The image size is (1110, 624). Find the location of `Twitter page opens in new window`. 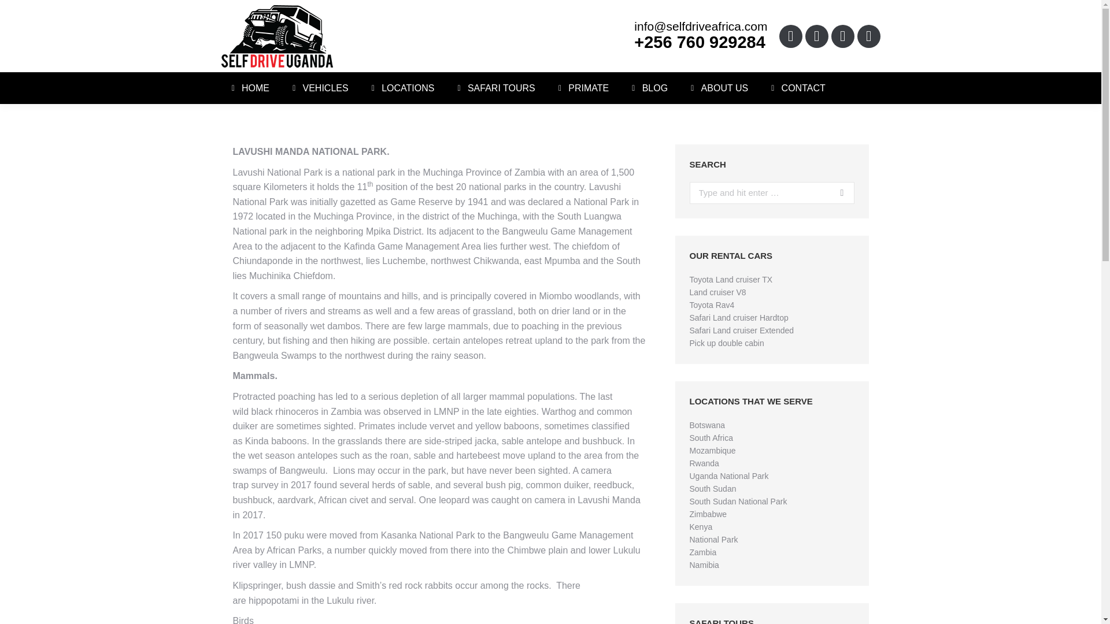

Twitter page opens in new window is located at coordinates (816, 36).